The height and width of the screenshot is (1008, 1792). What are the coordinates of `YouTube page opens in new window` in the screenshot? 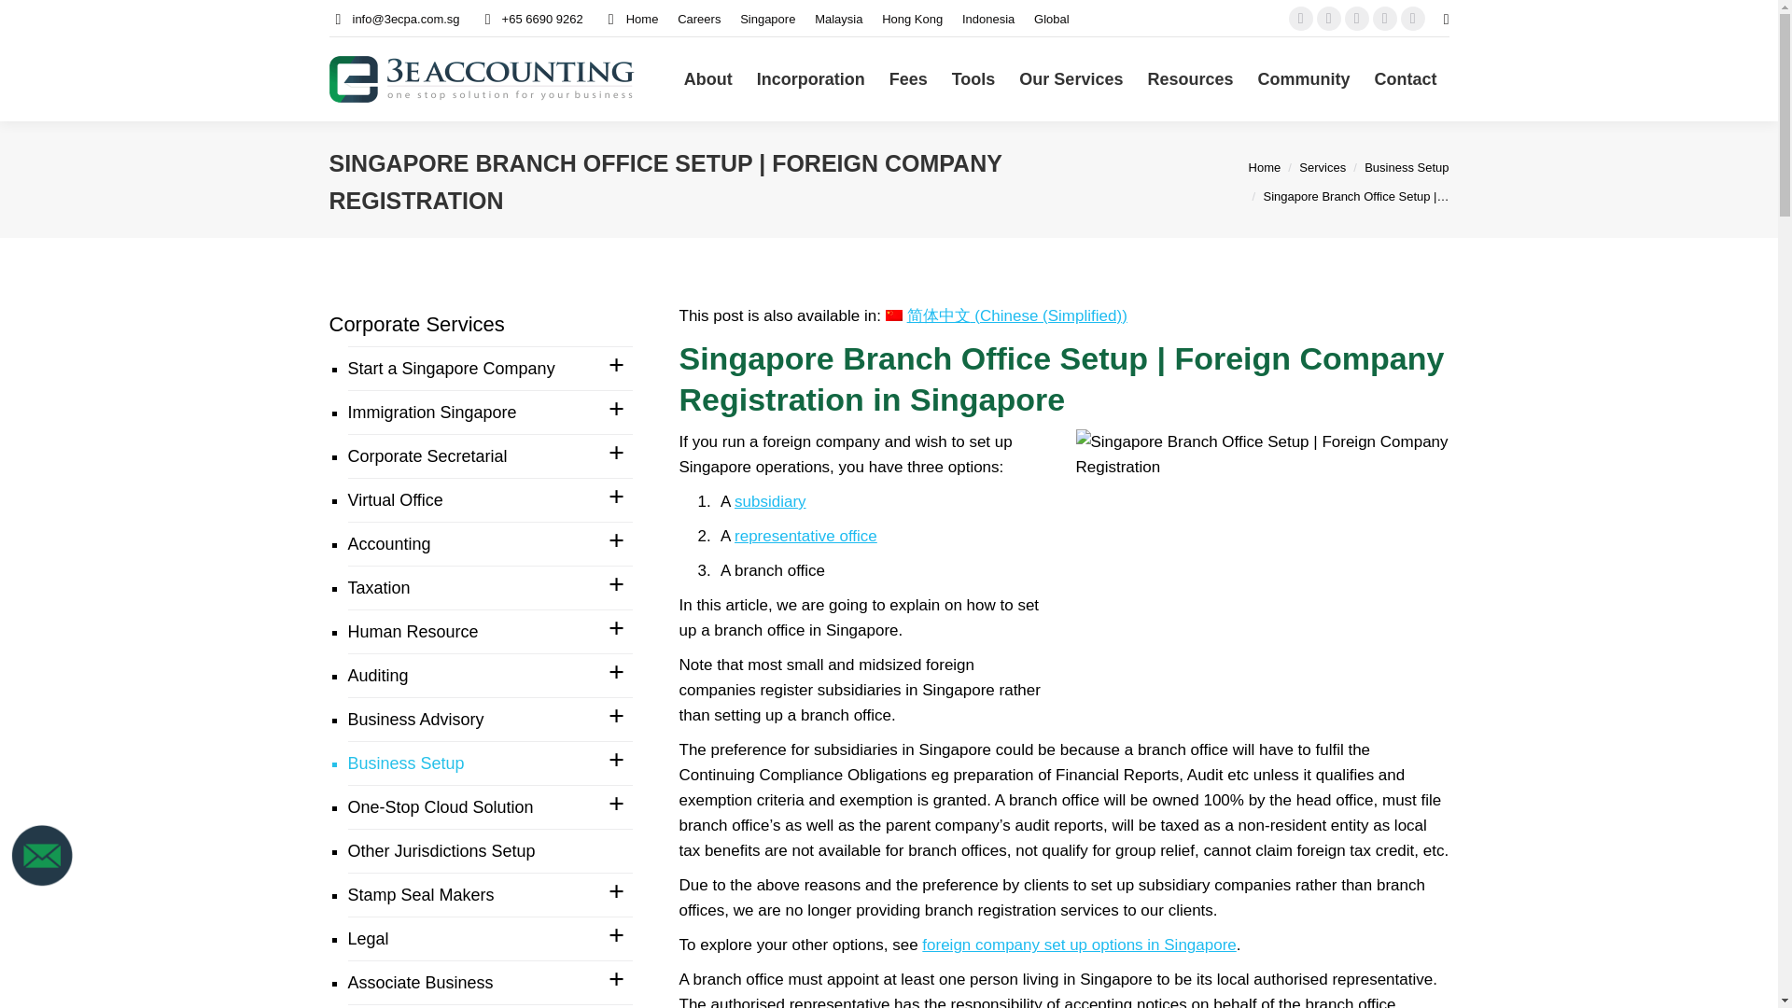 It's located at (1357, 19).